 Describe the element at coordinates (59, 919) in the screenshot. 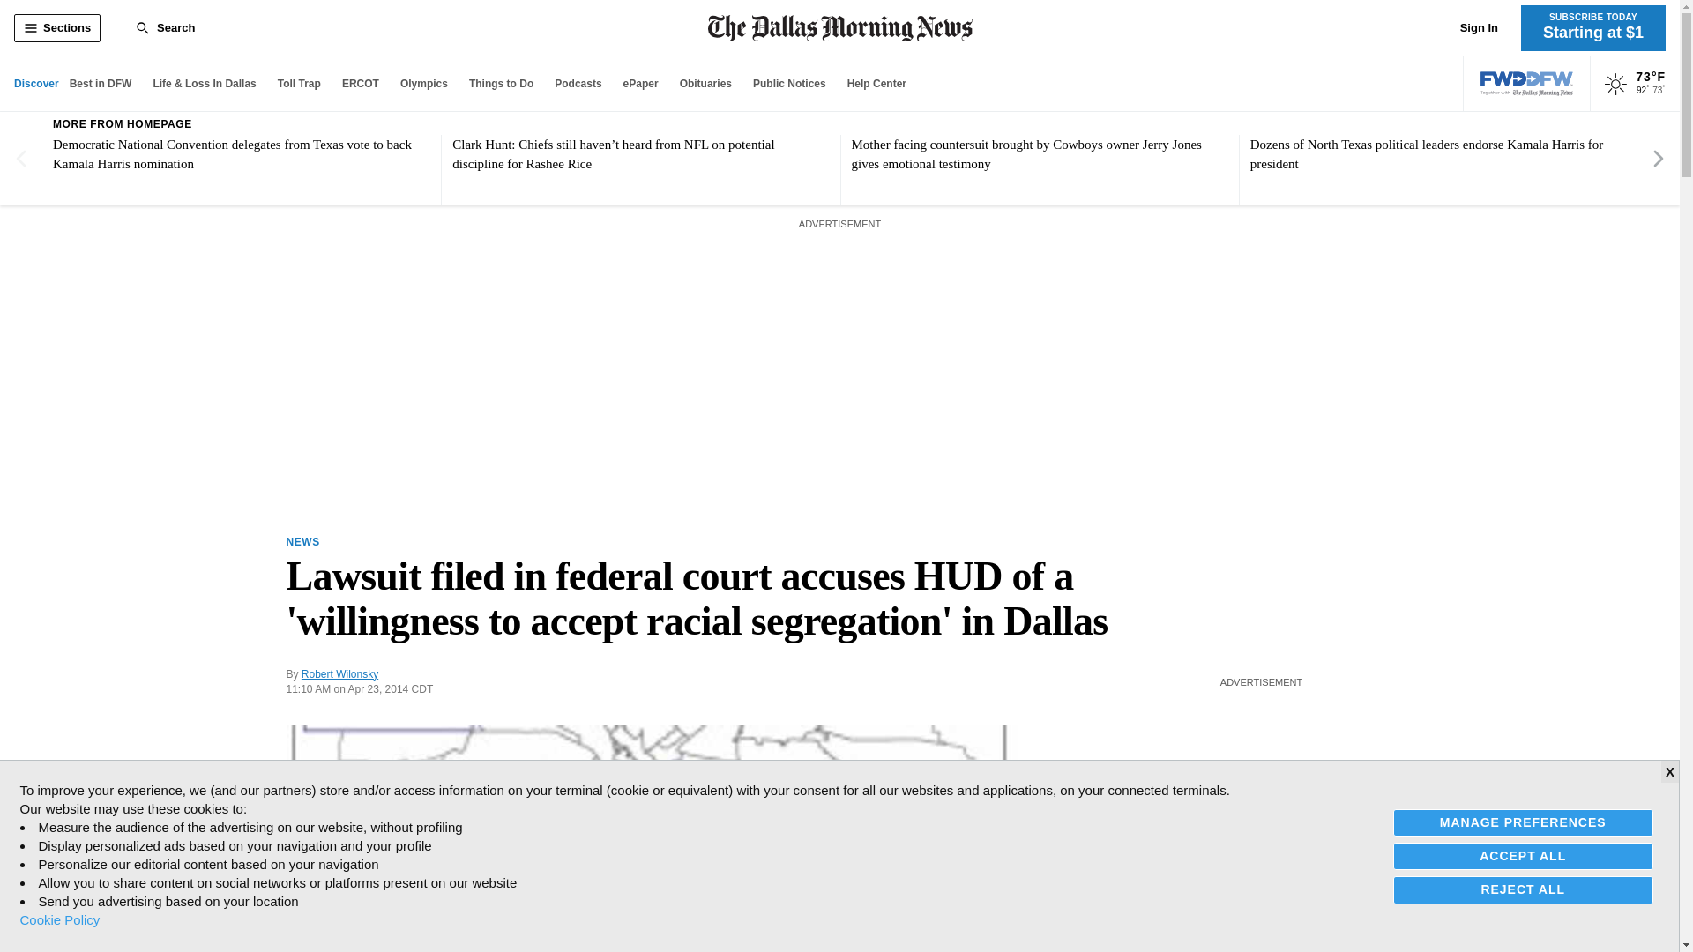

I see `Cookie Policy` at that location.